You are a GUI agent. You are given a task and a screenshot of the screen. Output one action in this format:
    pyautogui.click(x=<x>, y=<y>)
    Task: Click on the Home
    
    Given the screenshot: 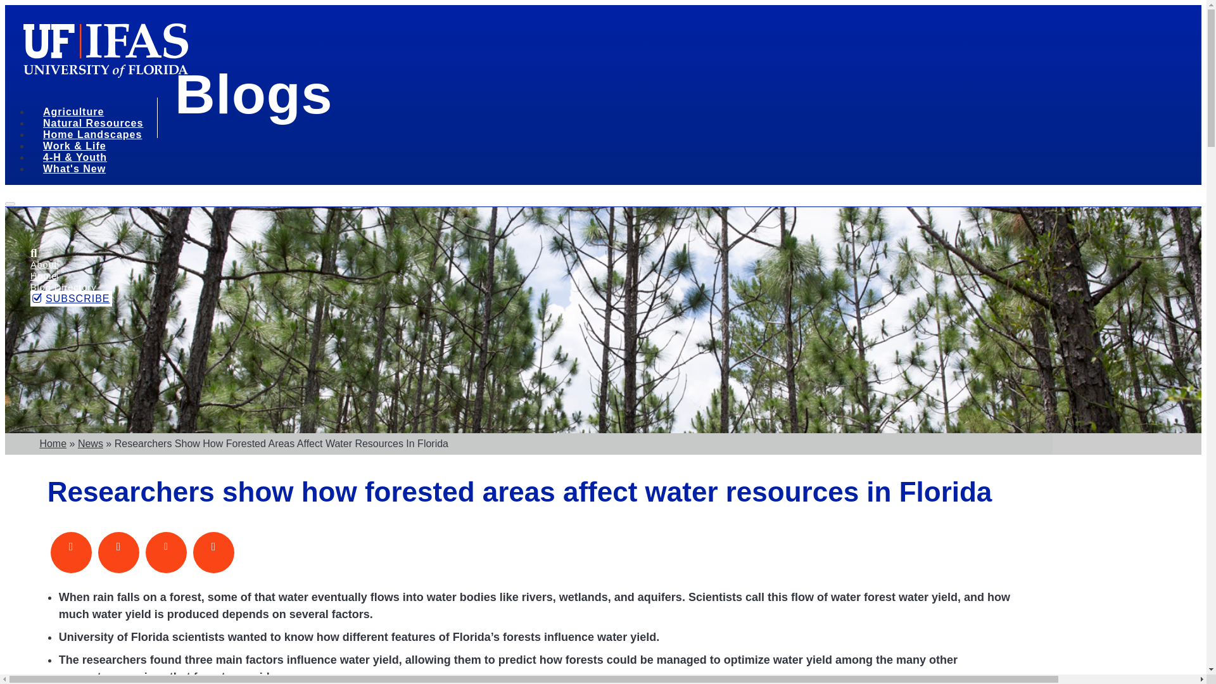 What is the action you would take?
    pyautogui.click(x=44, y=275)
    